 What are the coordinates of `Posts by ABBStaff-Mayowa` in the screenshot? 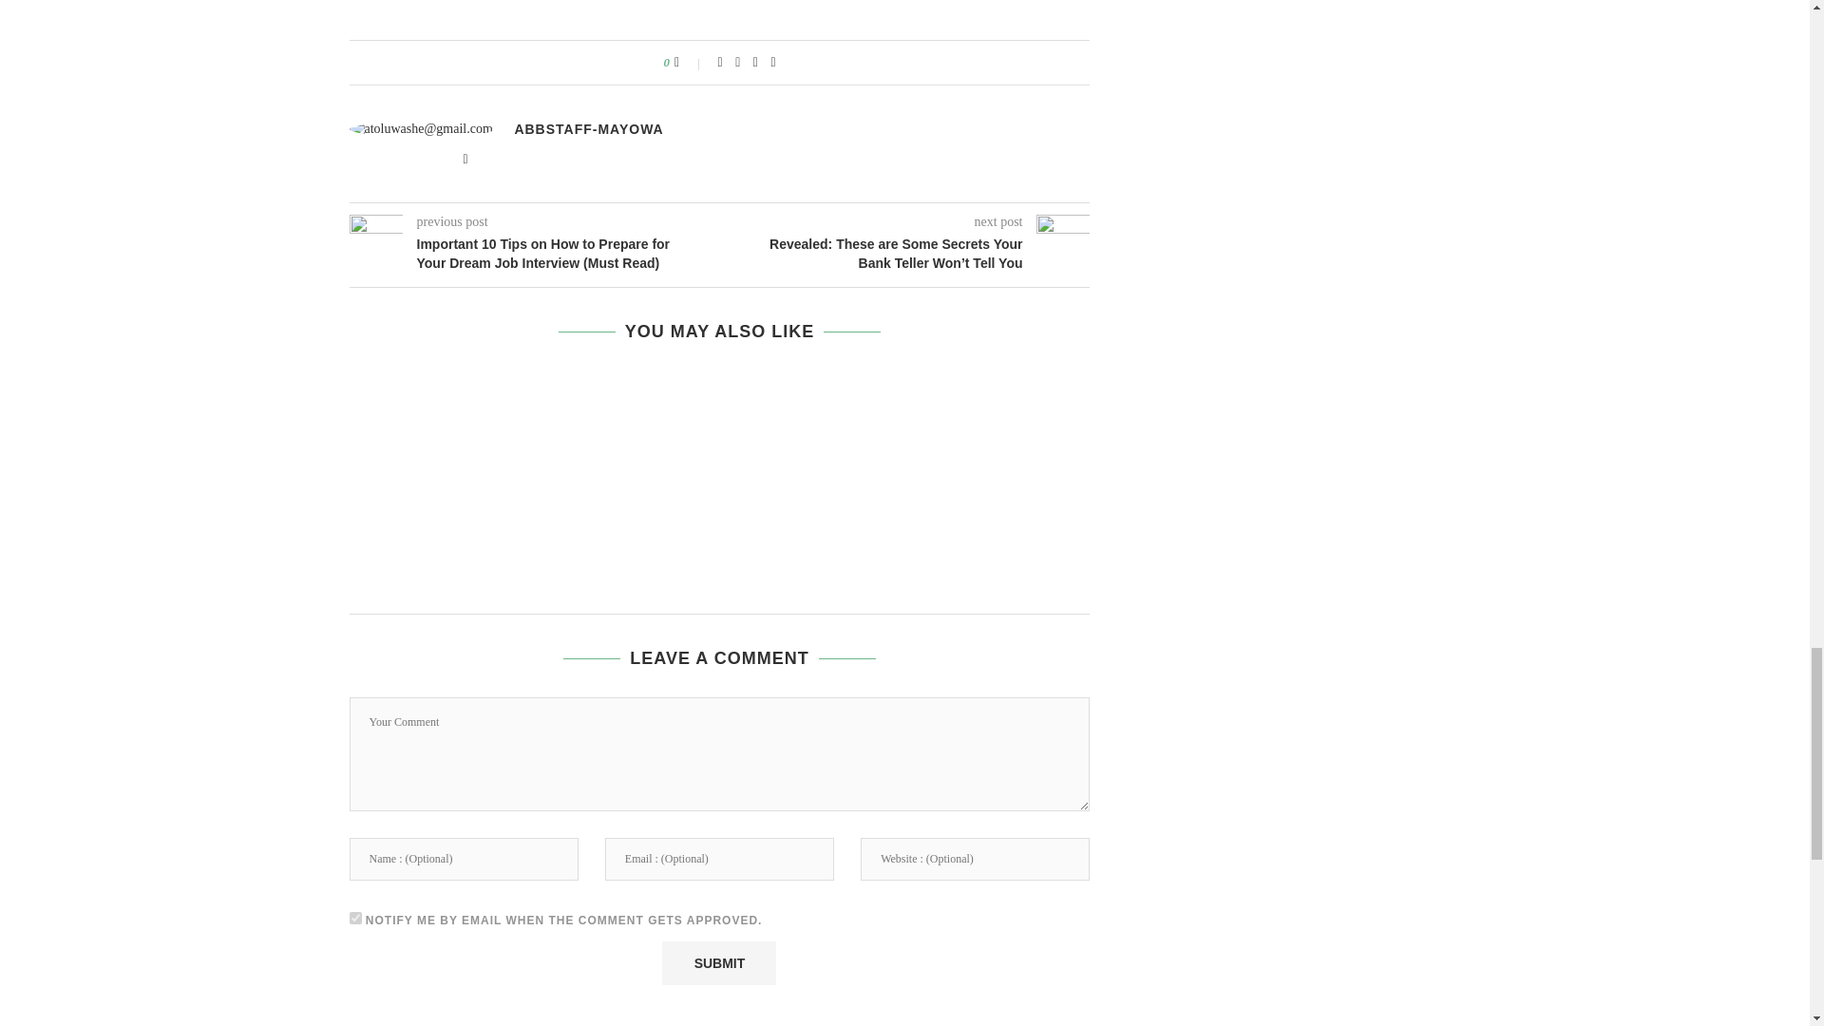 It's located at (589, 129).